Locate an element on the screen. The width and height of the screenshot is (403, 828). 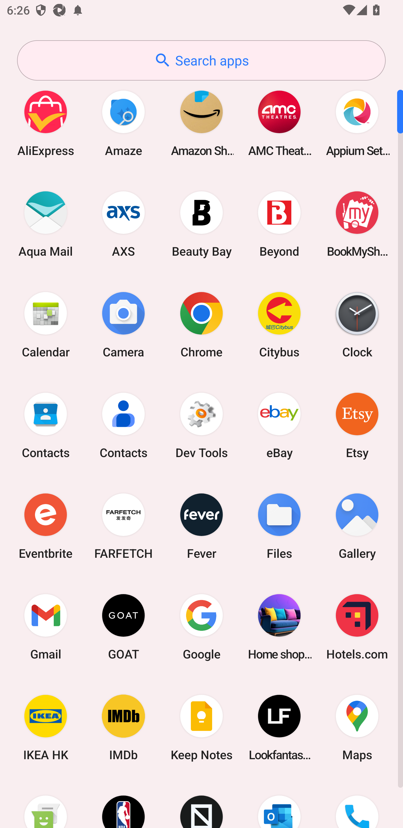
Keep Notes is located at coordinates (201, 728).